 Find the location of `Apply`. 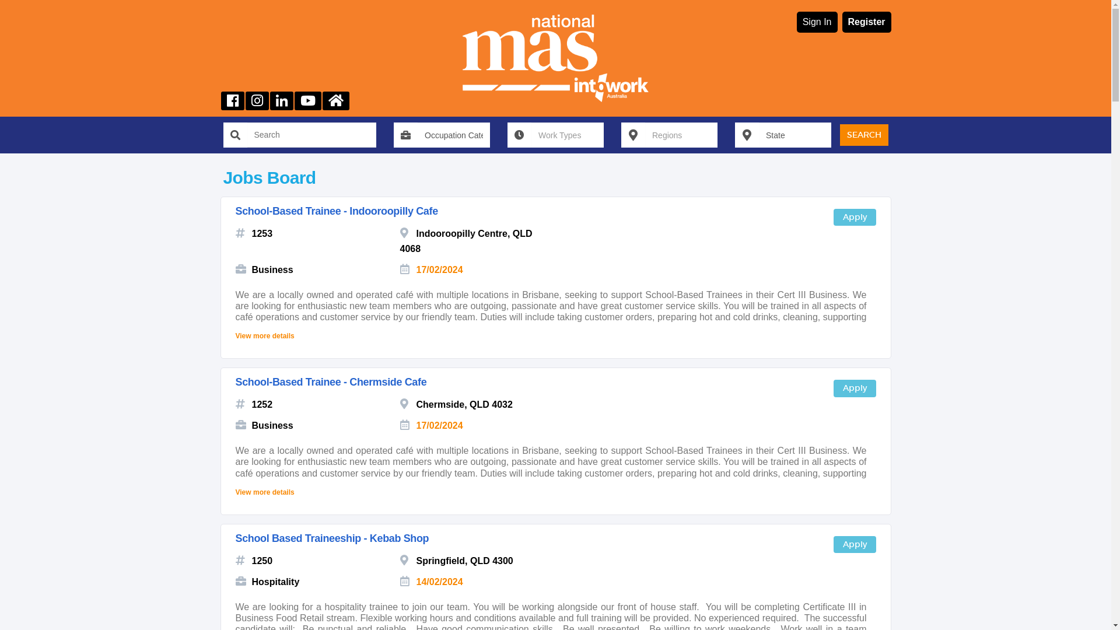

Apply is located at coordinates (854, 388).